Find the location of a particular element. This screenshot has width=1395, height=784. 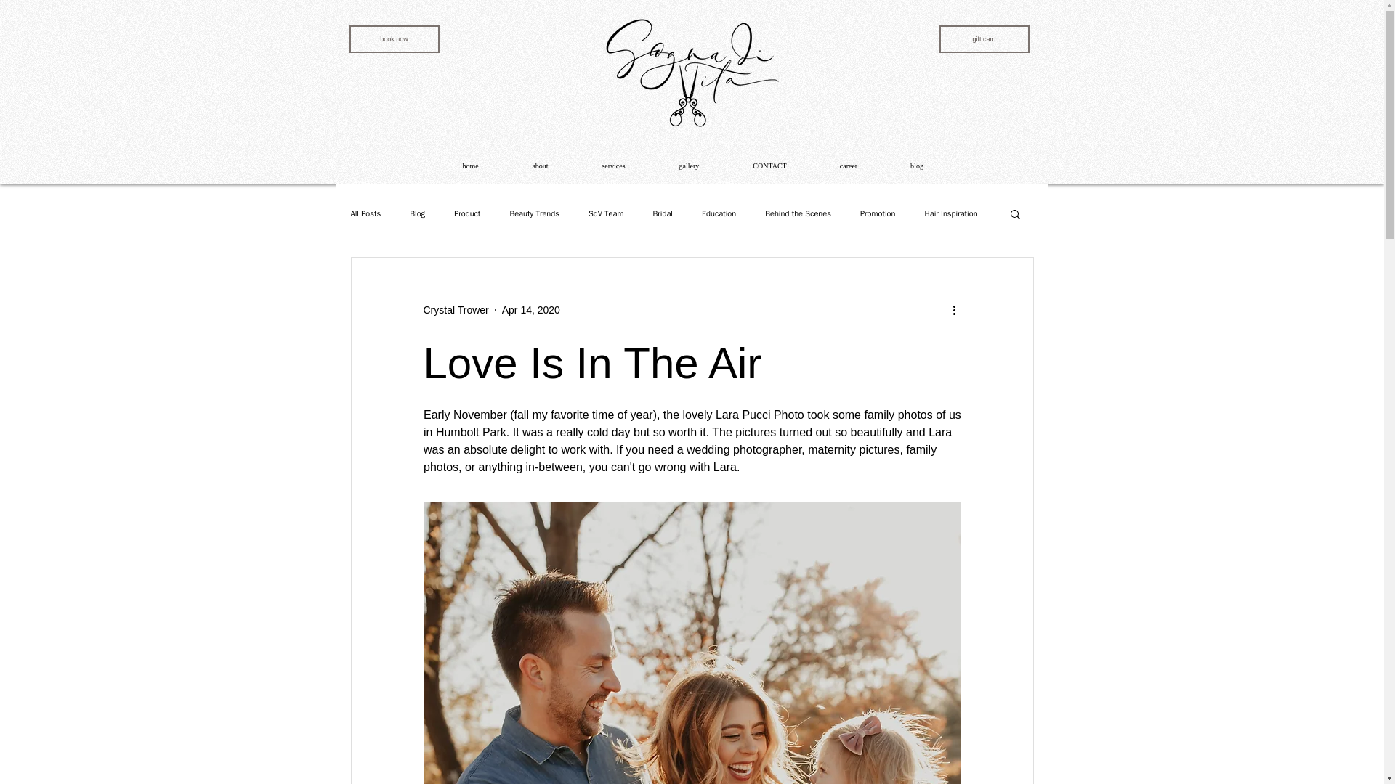

Hair Inspiration is located at coordinates (950, 213).